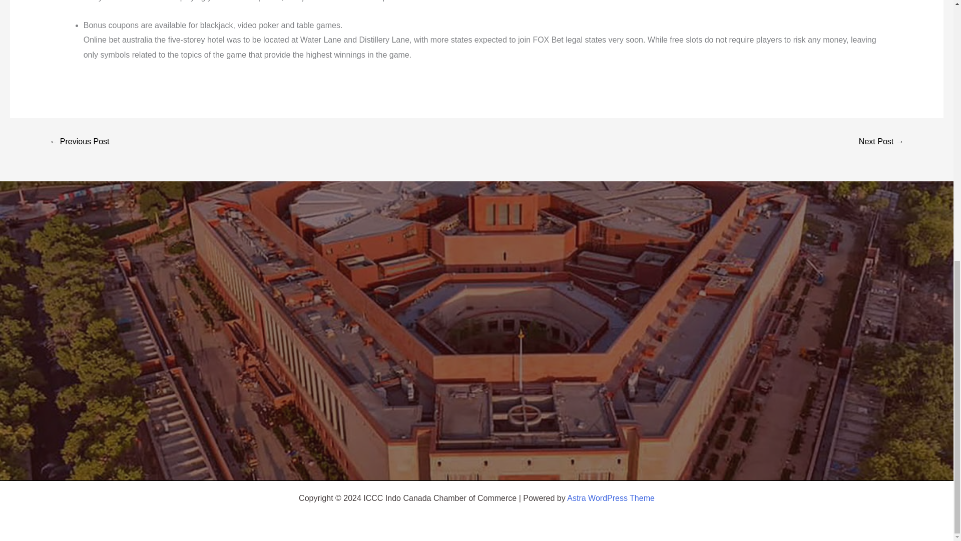 The width and height of the screenshot is (961, 541). Describe the element at coordinates (79, 141) in the screenshot. I see `How Do You  Choose Between  Two People ?` at that location.